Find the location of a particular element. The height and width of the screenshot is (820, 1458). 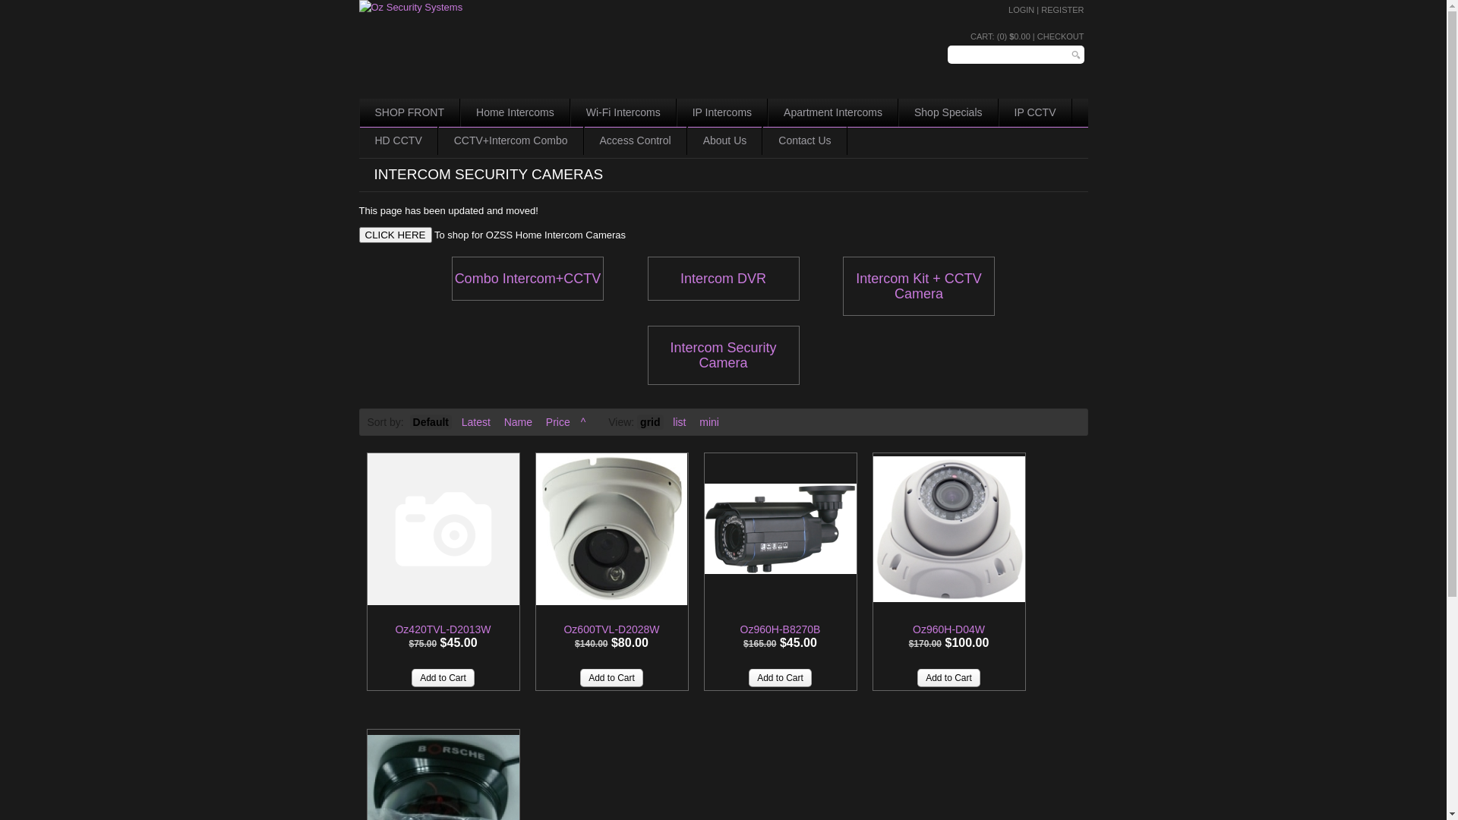

mini is located at coordinates (709, 422).